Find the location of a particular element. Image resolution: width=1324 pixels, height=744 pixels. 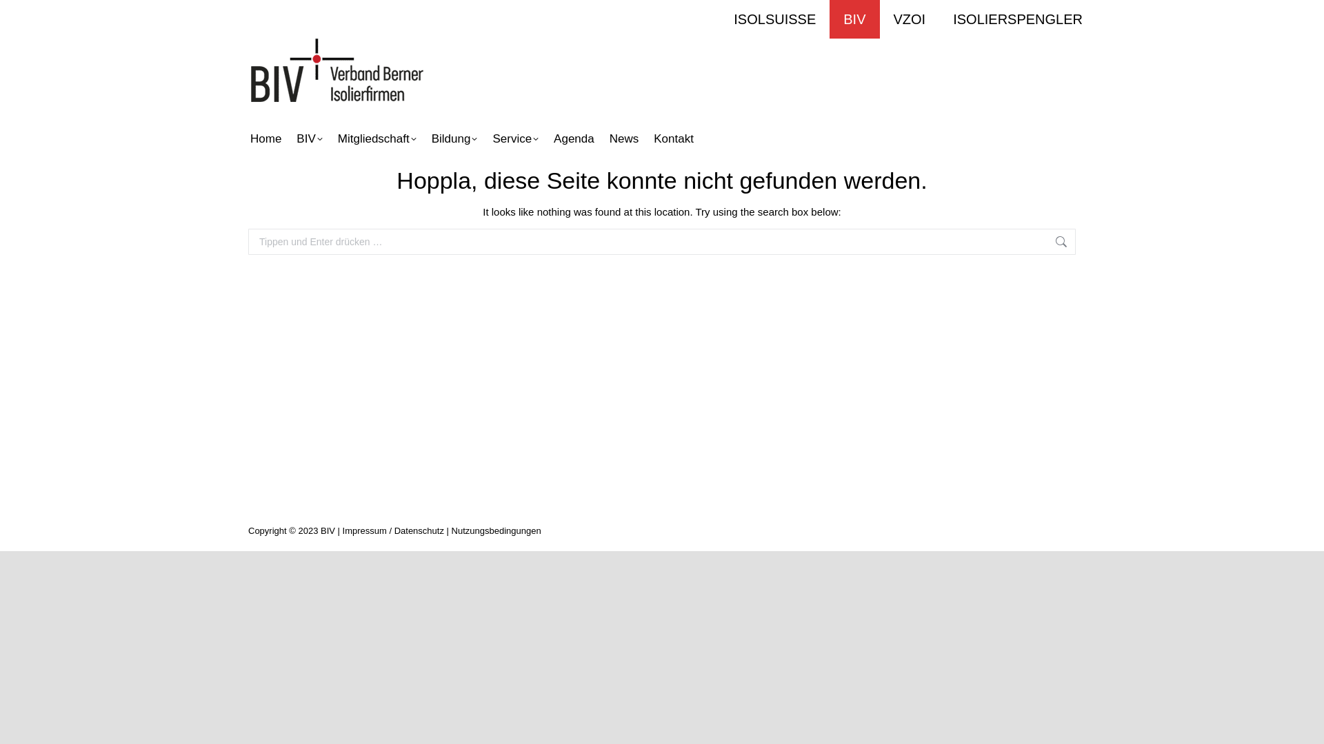

Kontakt is located at coordinates (674, 139).